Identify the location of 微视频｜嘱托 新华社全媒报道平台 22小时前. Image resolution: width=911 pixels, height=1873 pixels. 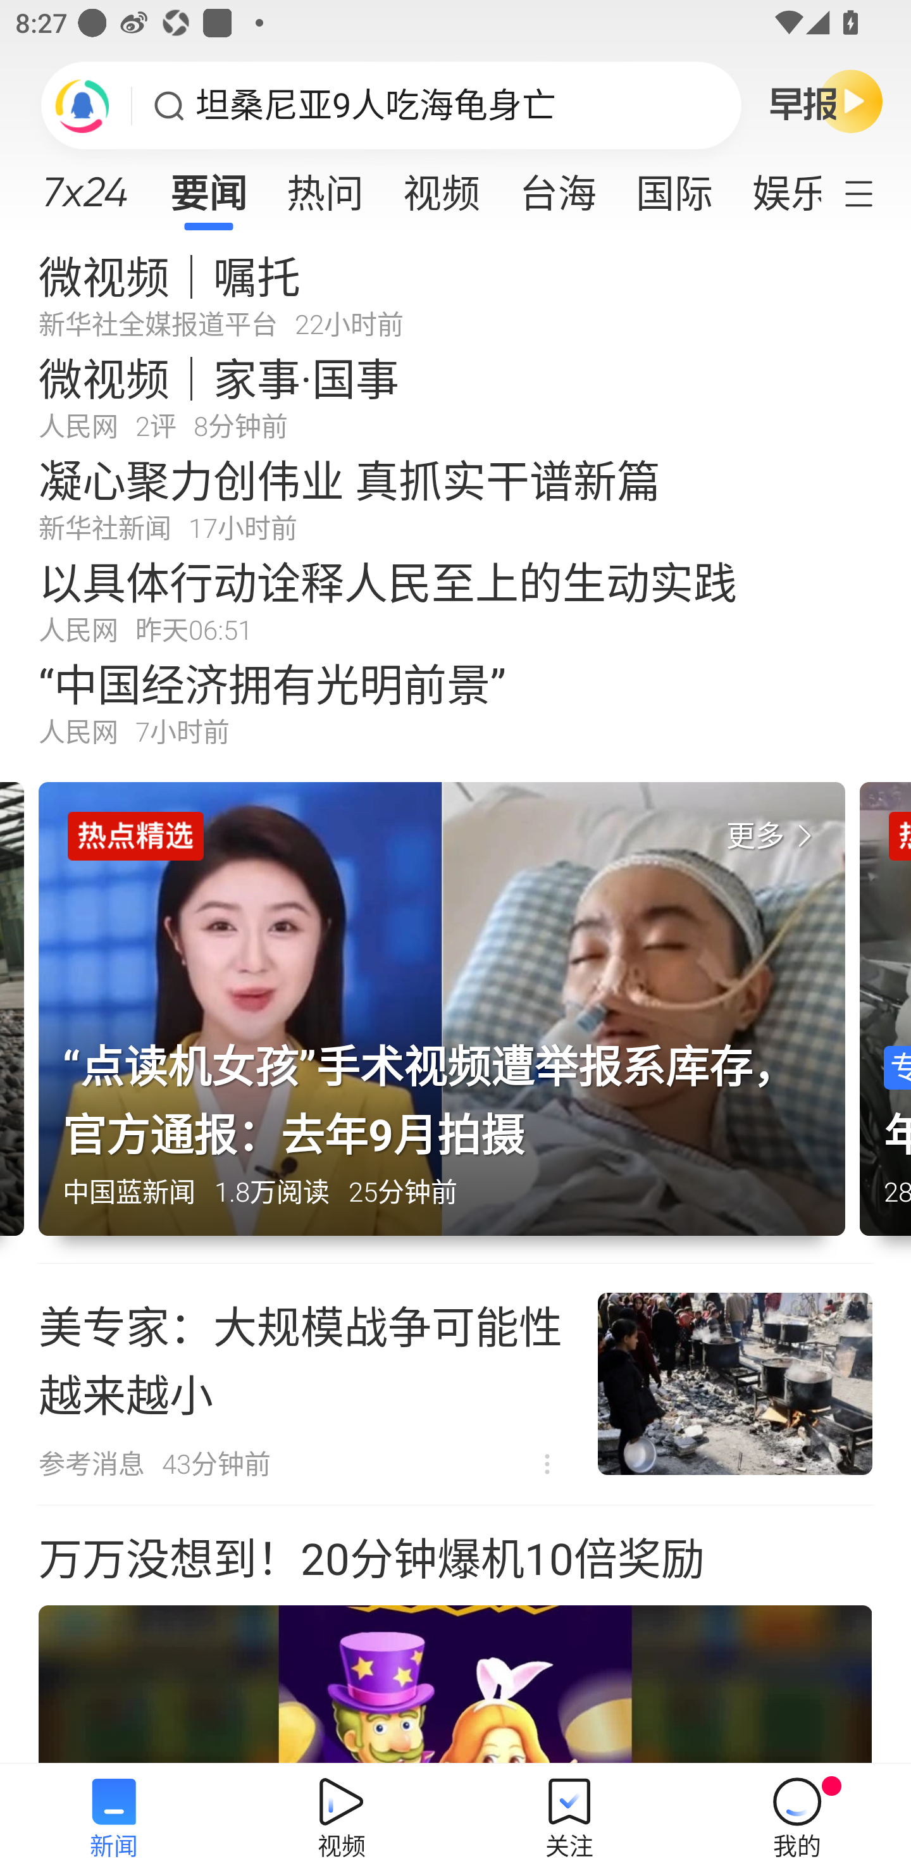
(455, 294).